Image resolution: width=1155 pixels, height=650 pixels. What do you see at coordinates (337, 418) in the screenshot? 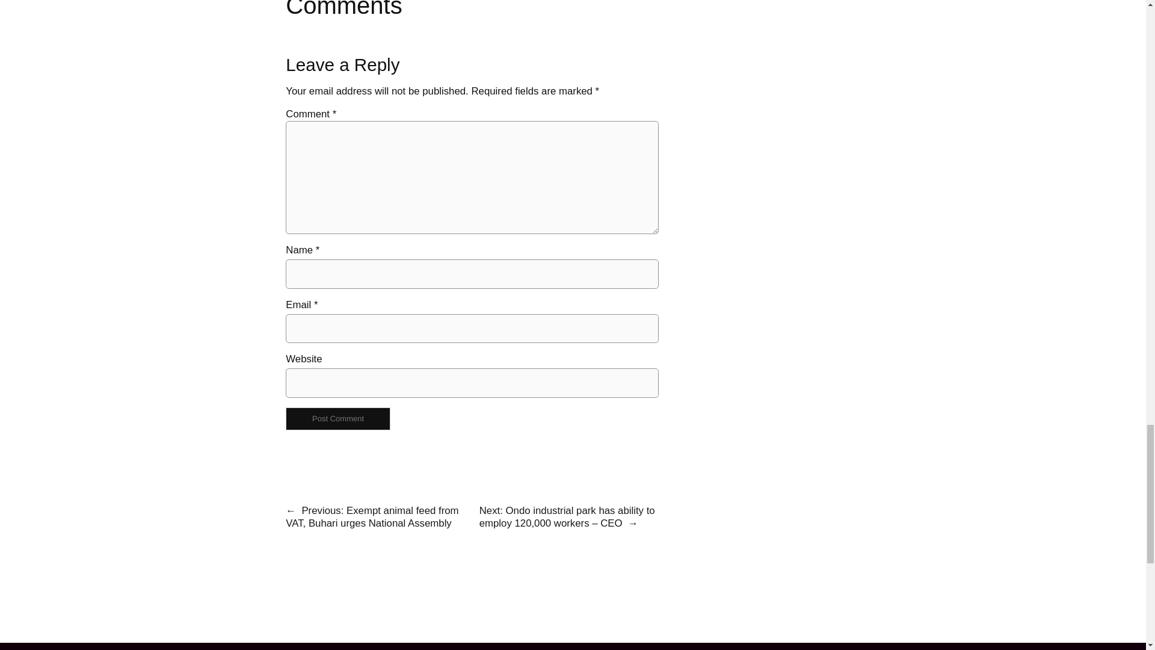
I see `Post Comment` at bounding box center [337, 418].